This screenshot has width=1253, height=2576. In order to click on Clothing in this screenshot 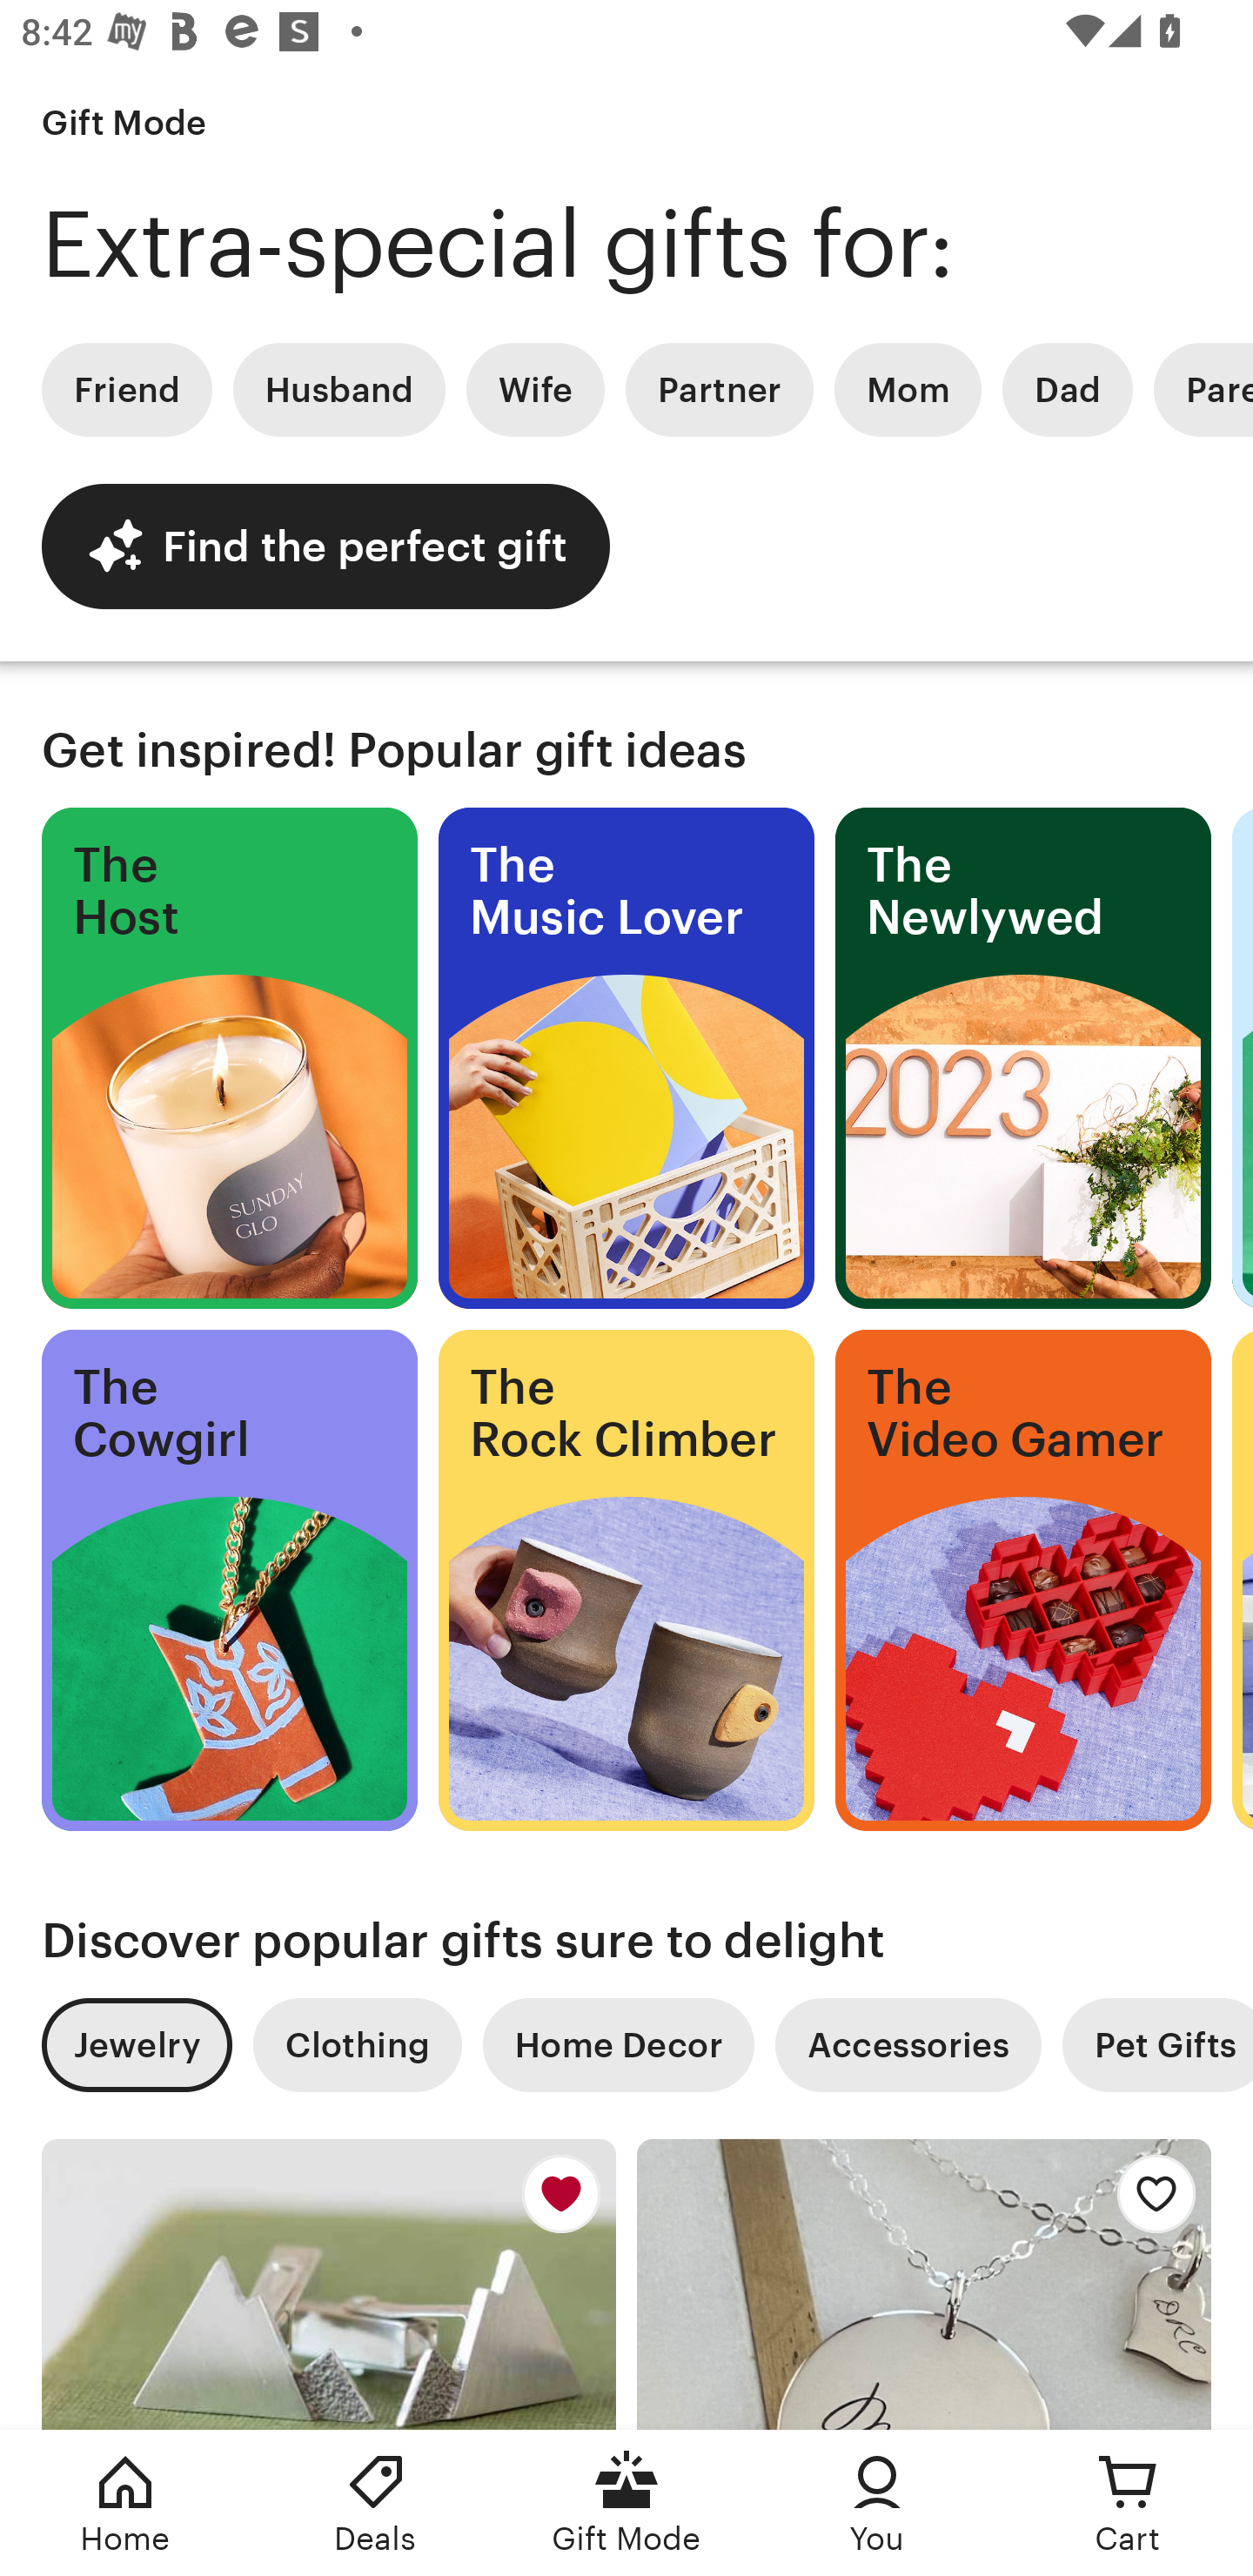, I will do `click(357, 2045)`.